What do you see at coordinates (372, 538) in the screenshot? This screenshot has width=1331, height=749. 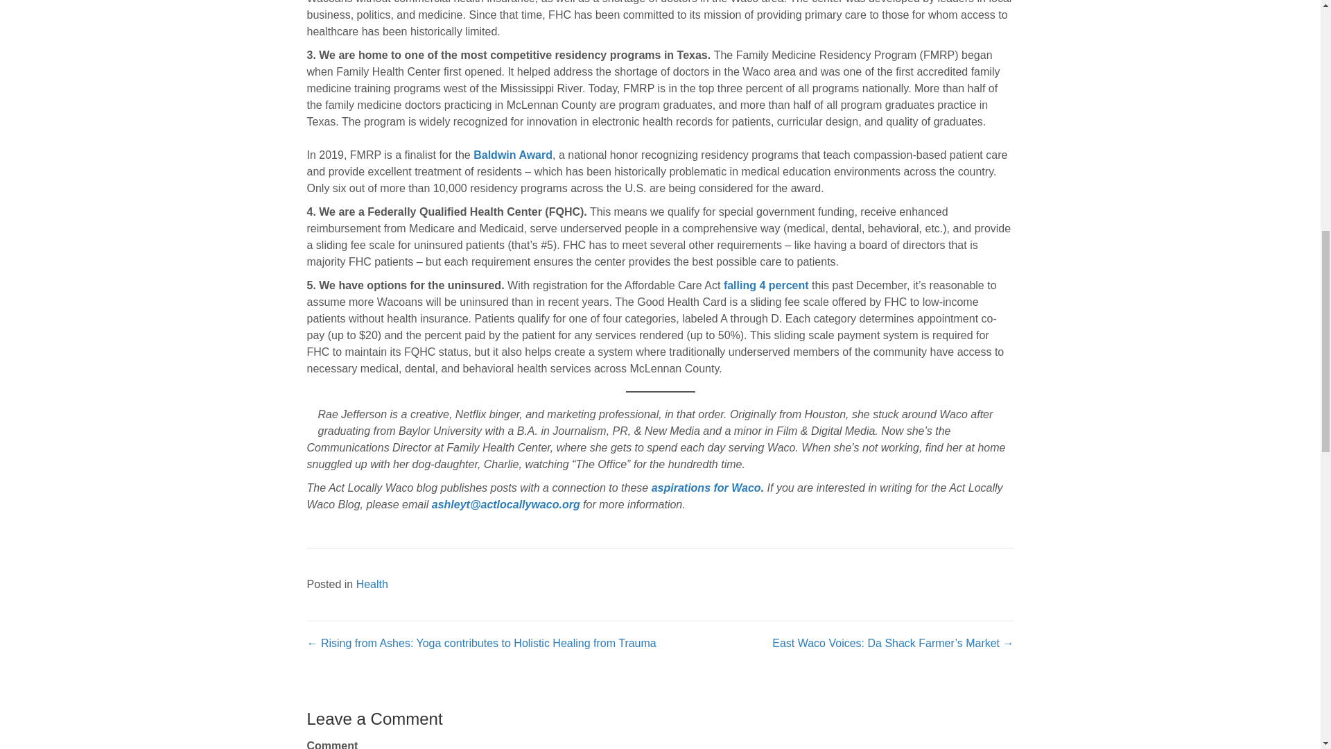 I see `Health` at bounding box center [372, 538].